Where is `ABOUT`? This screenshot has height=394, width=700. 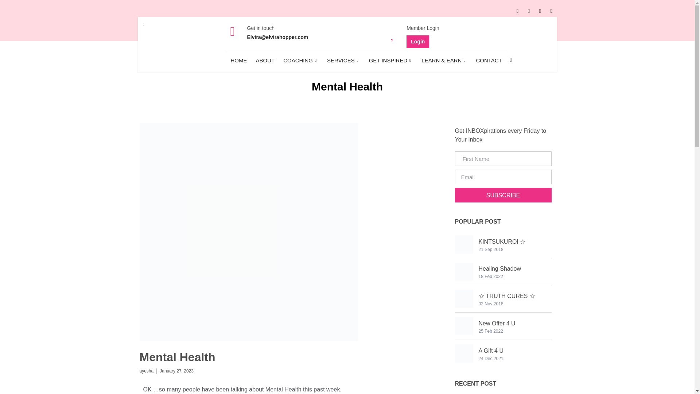
ABOUT is located at coordinates (265, 60).